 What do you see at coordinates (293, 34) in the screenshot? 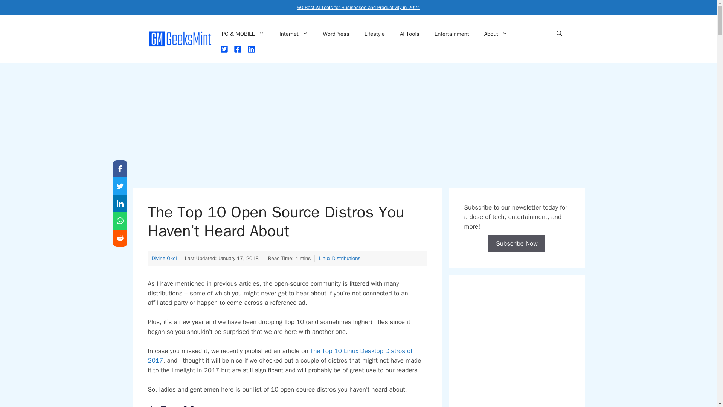
I see `Internet` at bounding box center [293, 34].